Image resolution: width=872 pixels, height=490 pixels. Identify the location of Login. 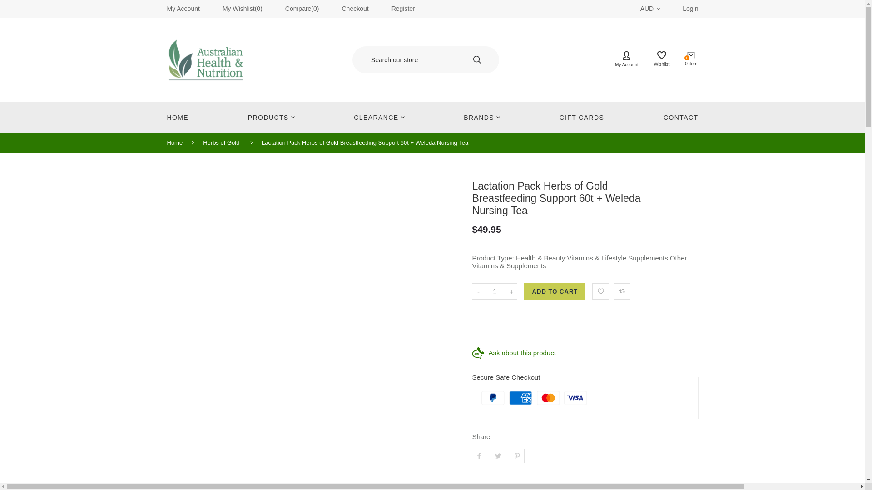
(690, 9).